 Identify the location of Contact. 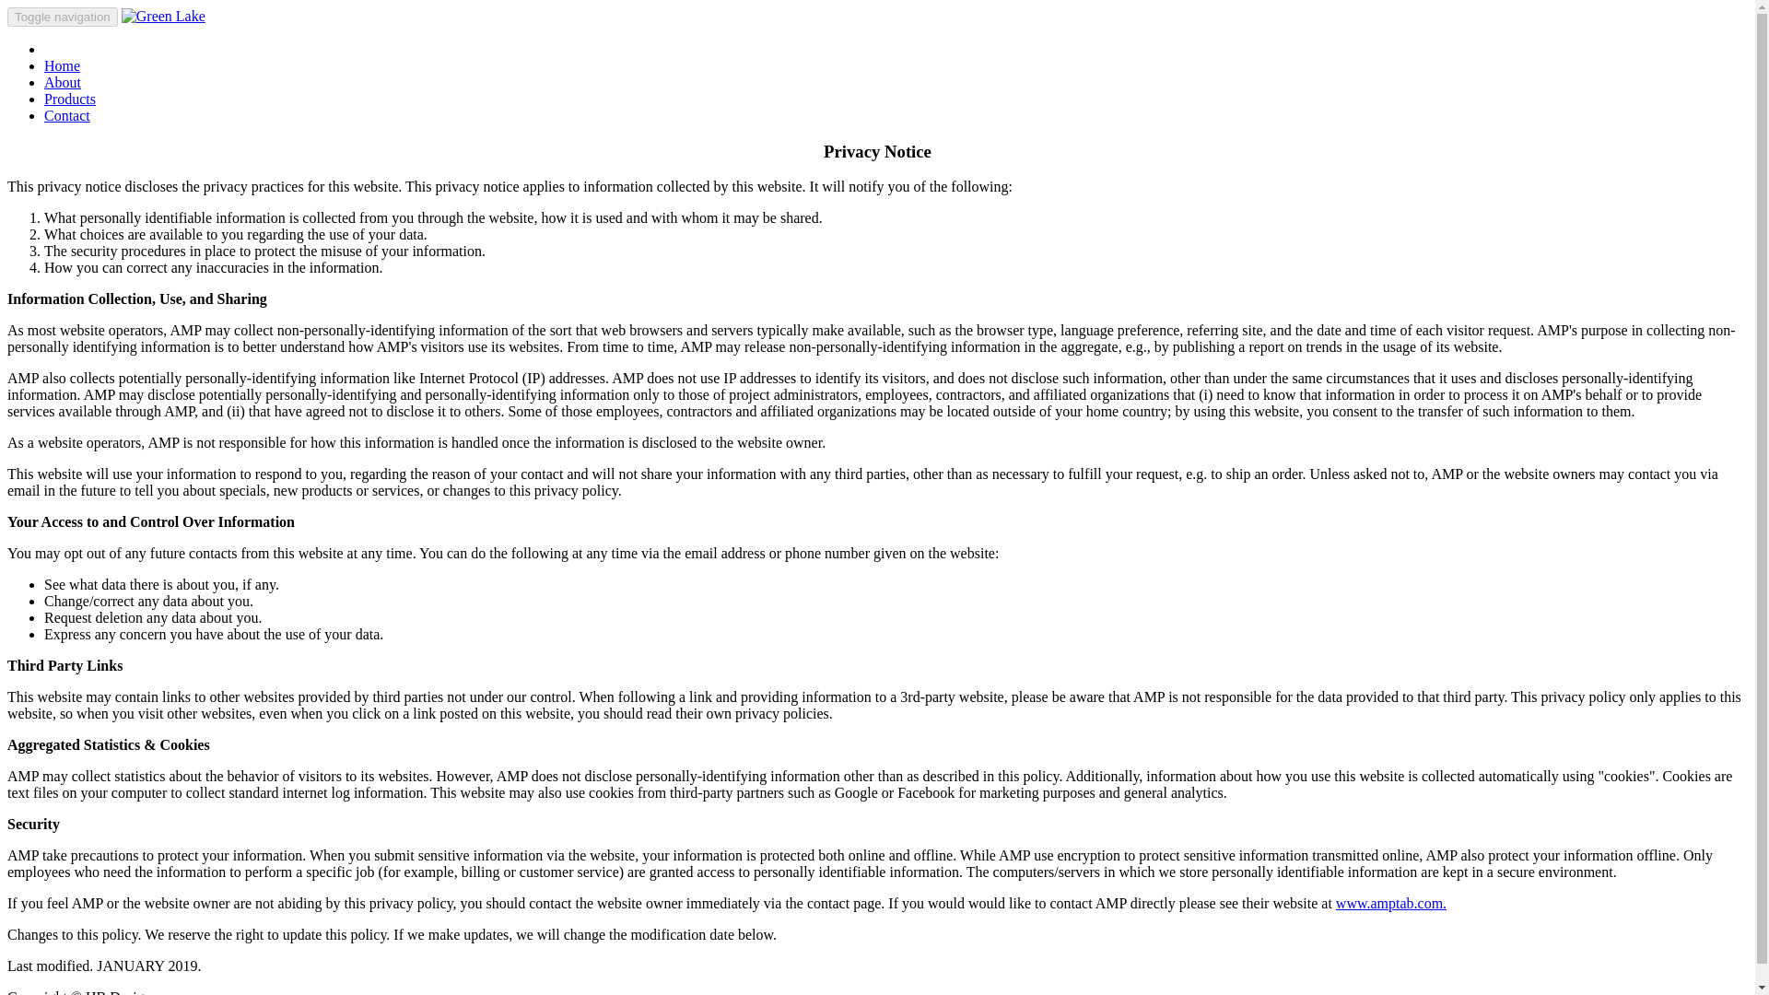
(66, 114).